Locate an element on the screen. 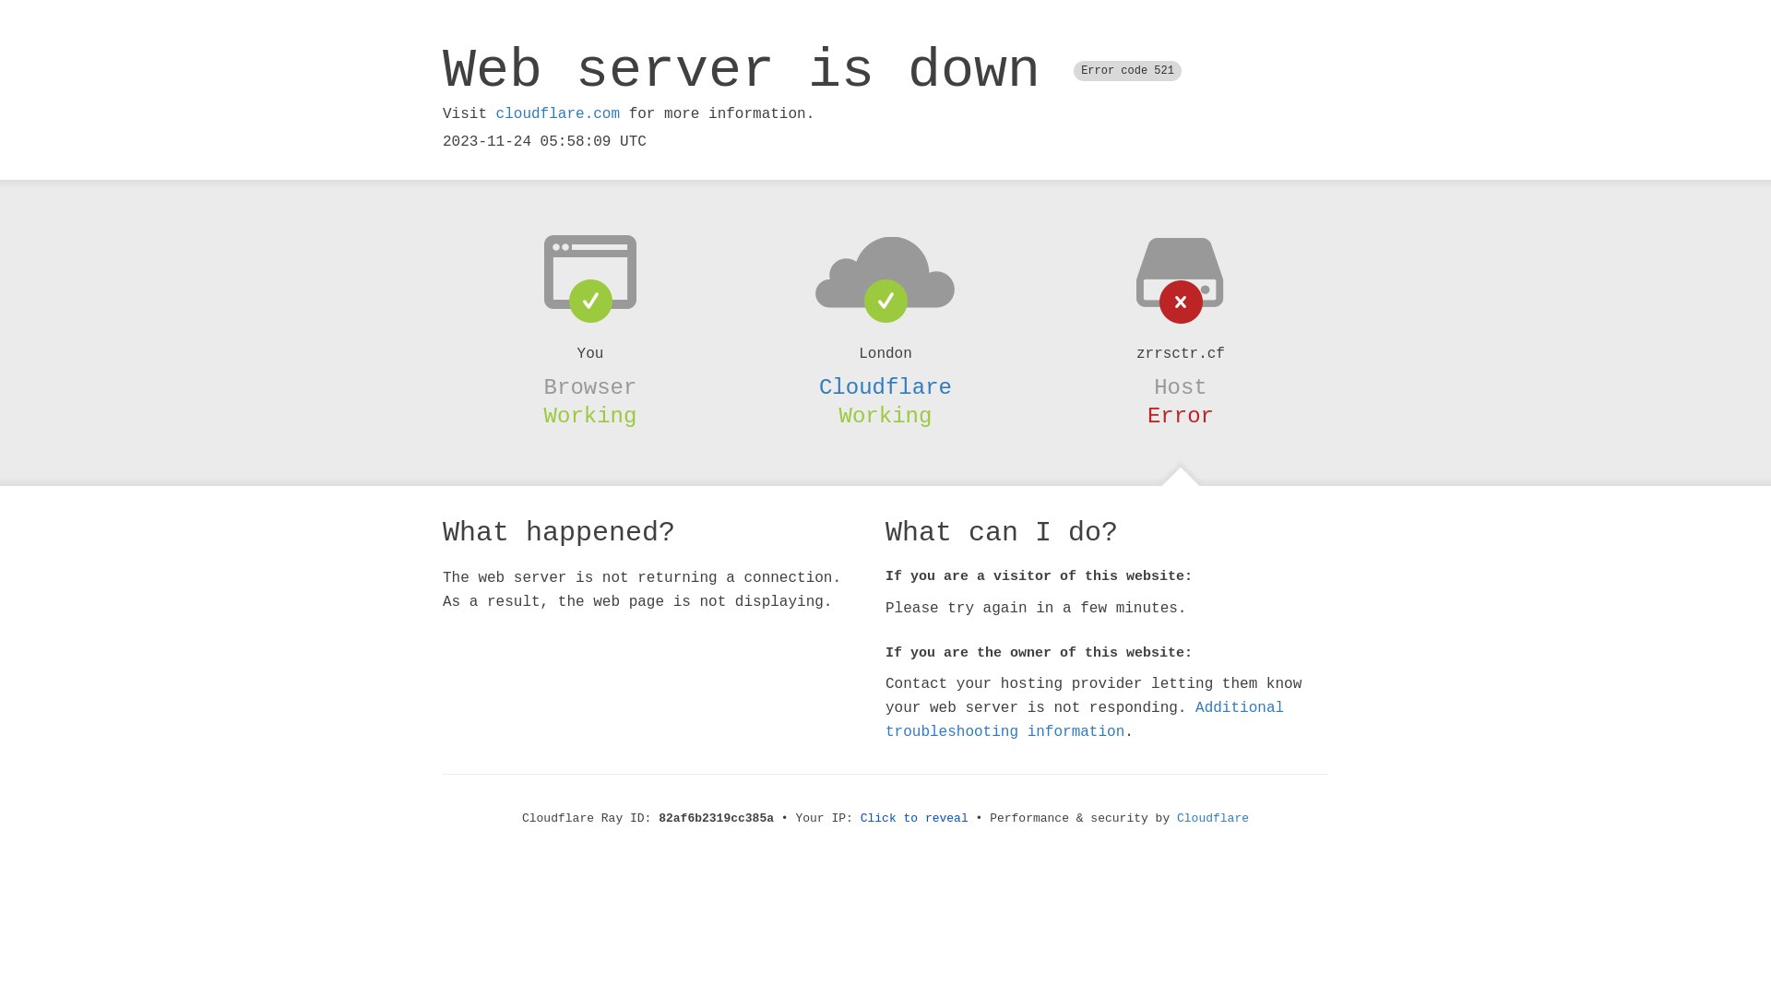 The width and height of the screenshot is (1771, 996). Additional troubleshooting information is located at coordinates (1085, 719).